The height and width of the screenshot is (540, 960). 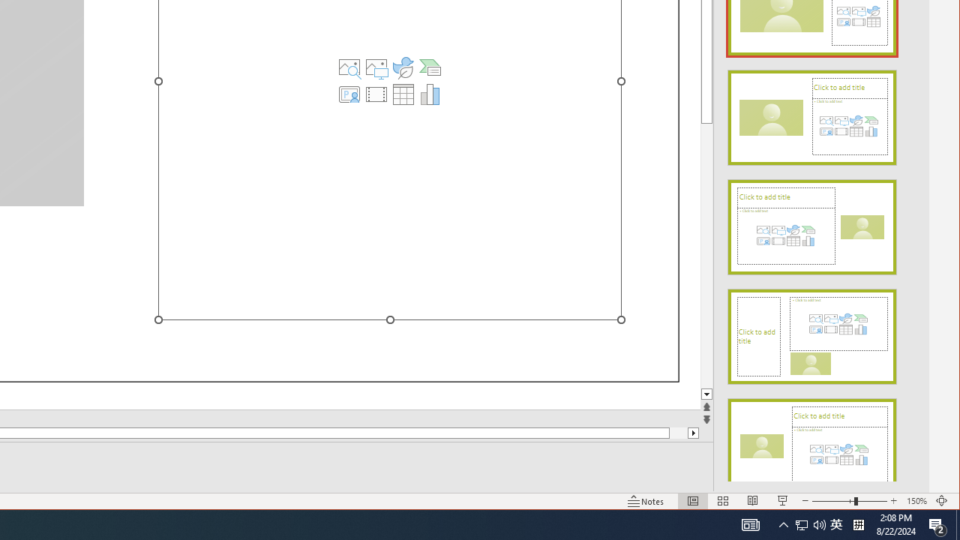 I want to click on Insert Cameo, so click(x=349, y=94).